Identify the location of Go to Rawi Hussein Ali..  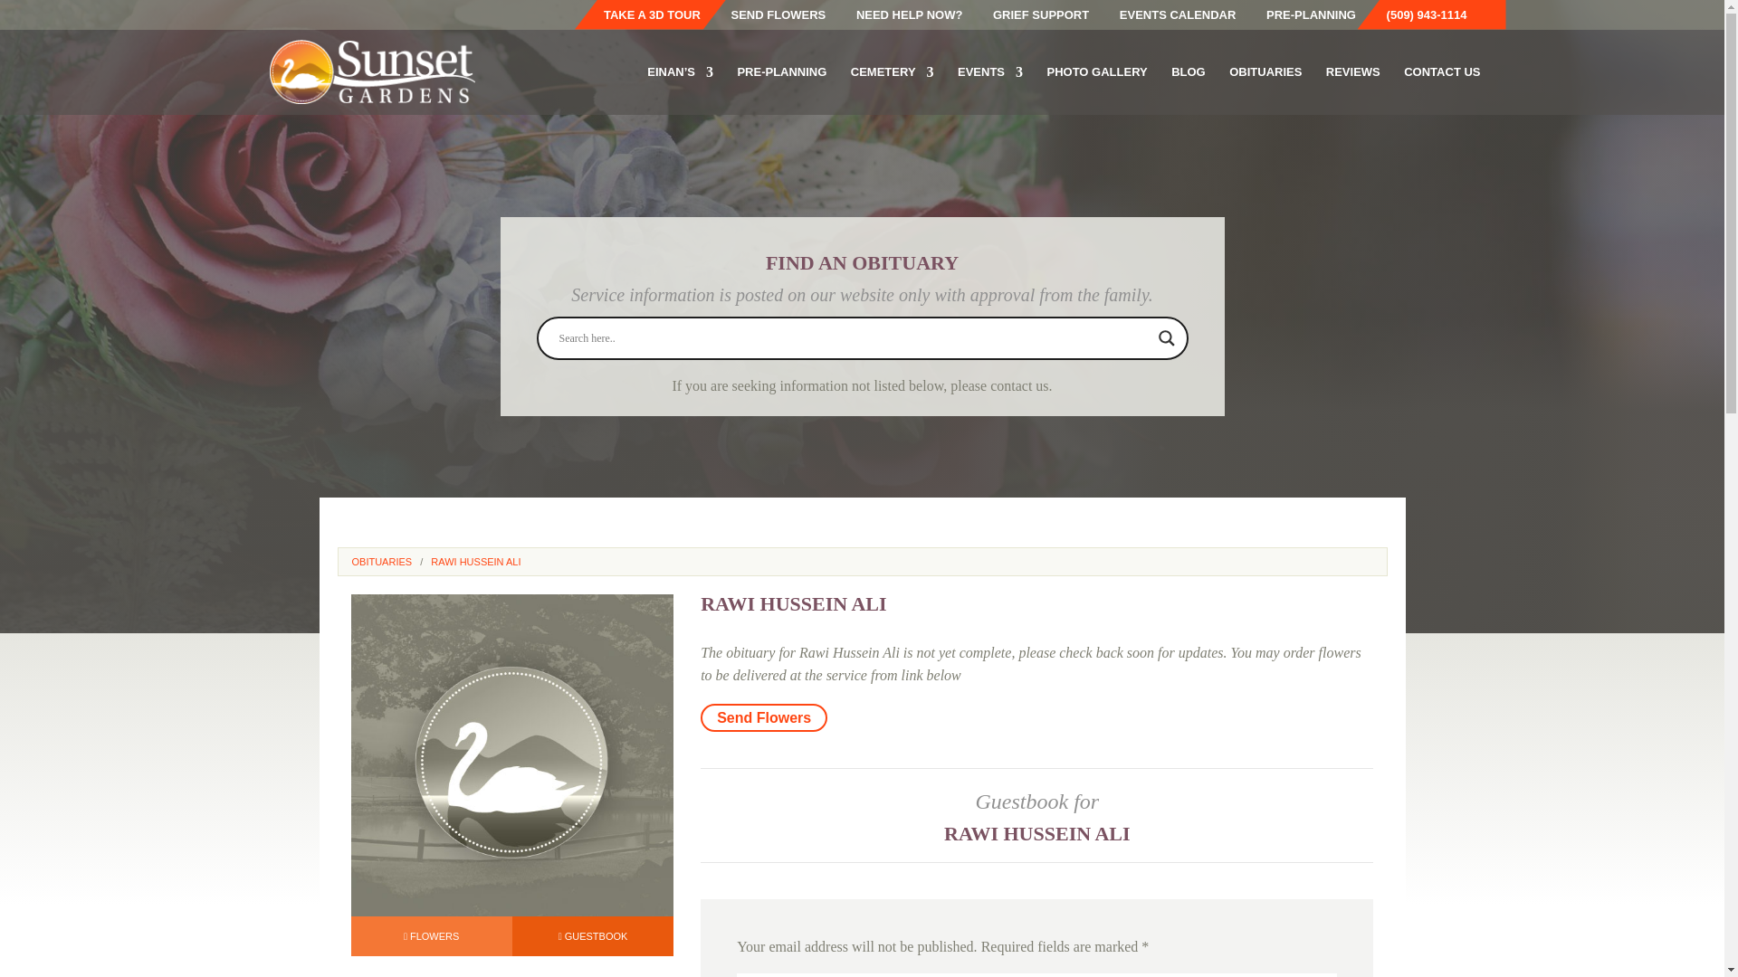
(475, 573).